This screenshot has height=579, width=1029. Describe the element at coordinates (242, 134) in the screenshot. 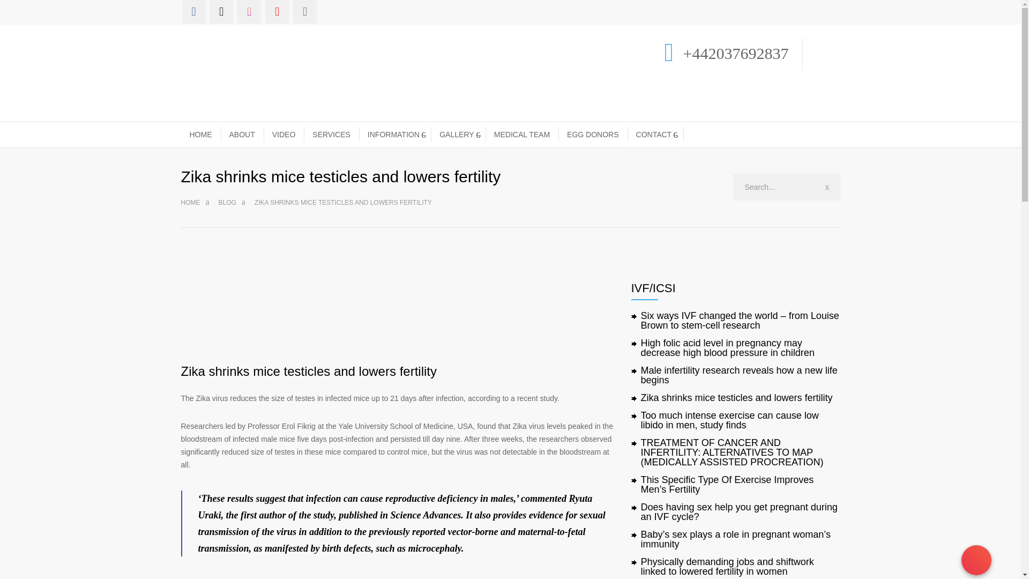

I see `ABOUT` at that location.